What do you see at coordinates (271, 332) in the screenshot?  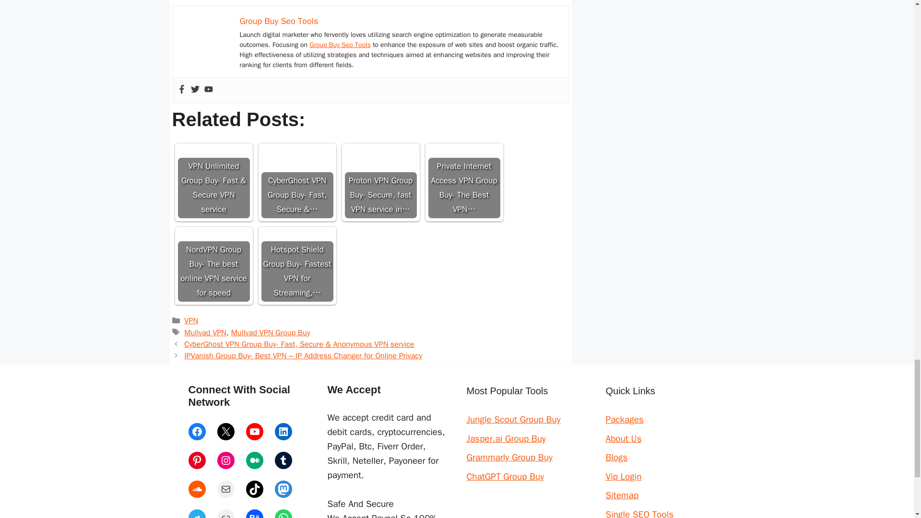 I see `Mullvad VPN Group Buy` at bounding box center [271, 332].